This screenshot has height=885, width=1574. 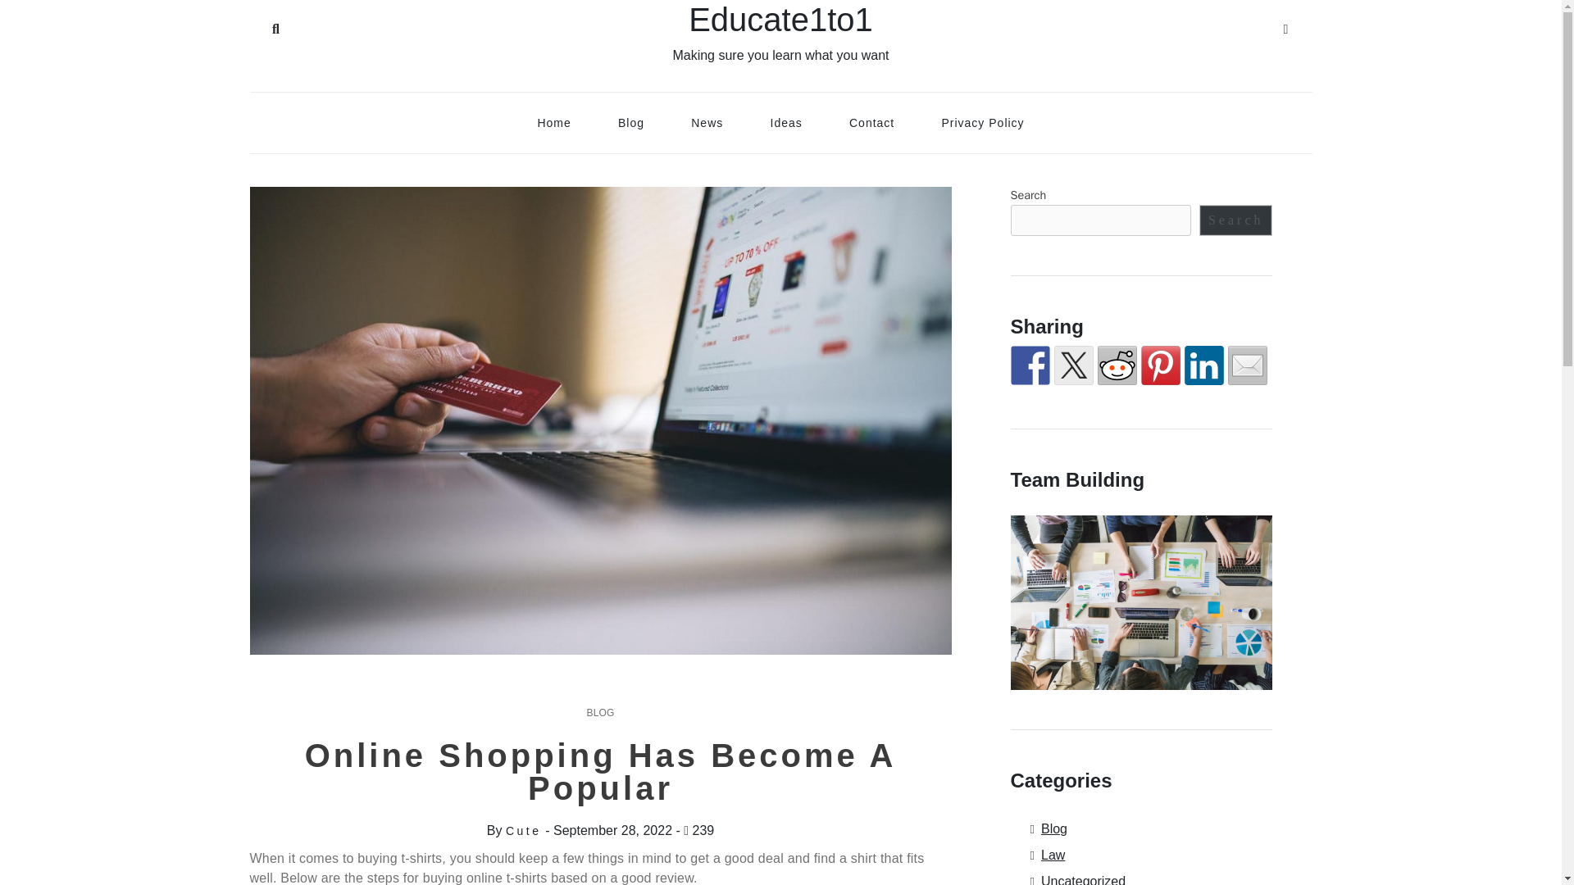 What do you see at coordinates (275, 26) in the screenshot?
I see `Search` at bounding box center [275, 26].